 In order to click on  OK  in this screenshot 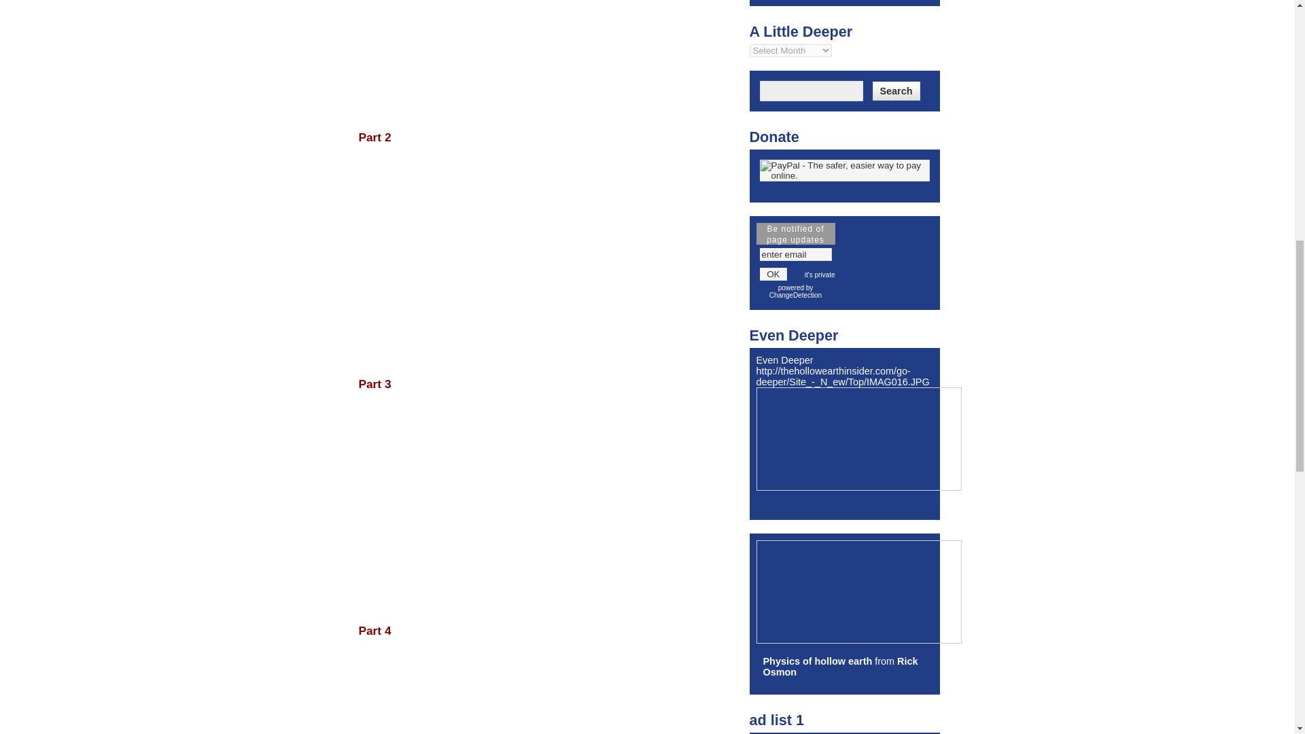, I will do `click(773, 274)`.